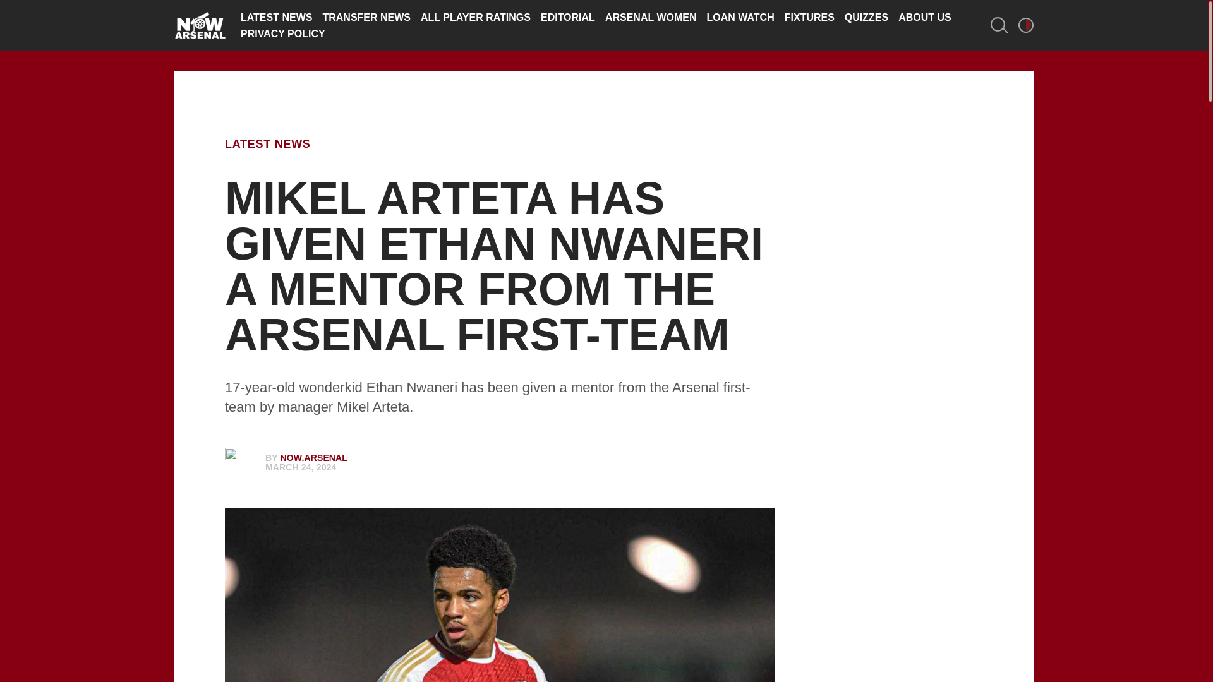 The image size is (1213, 682). Describe the element at coordinates (925, 17) in the screenshot. I see `ABOUT US` at that location.